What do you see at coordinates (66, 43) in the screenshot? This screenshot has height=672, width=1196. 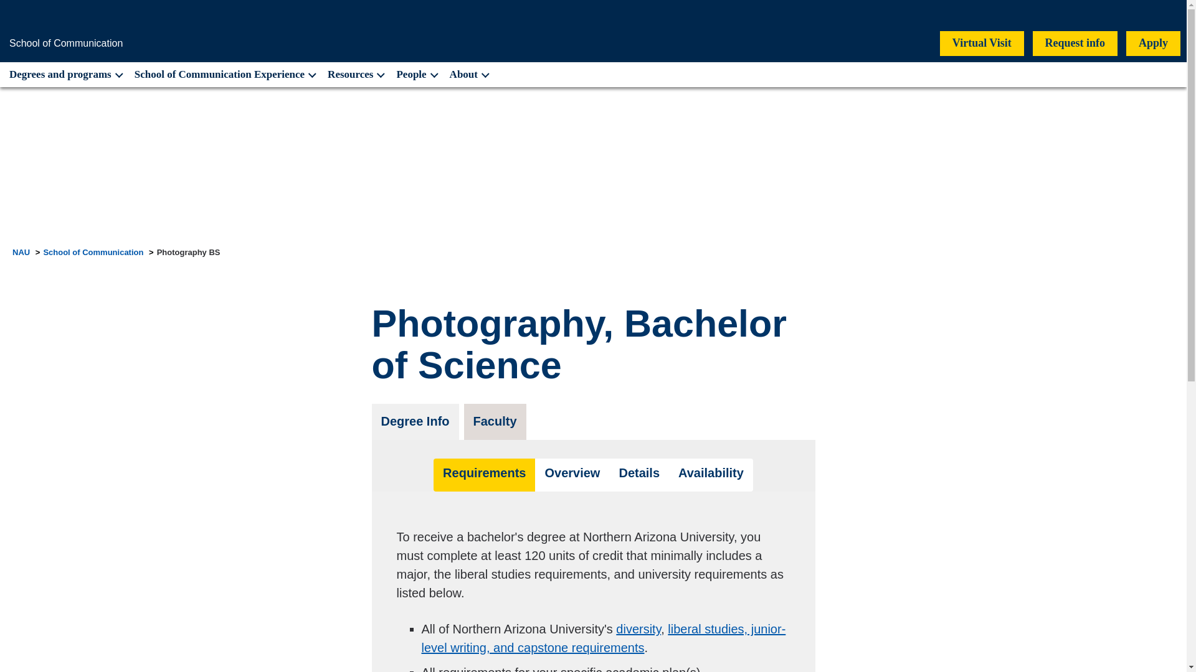 I see `School of Communication` at bounding box center [66, 43].